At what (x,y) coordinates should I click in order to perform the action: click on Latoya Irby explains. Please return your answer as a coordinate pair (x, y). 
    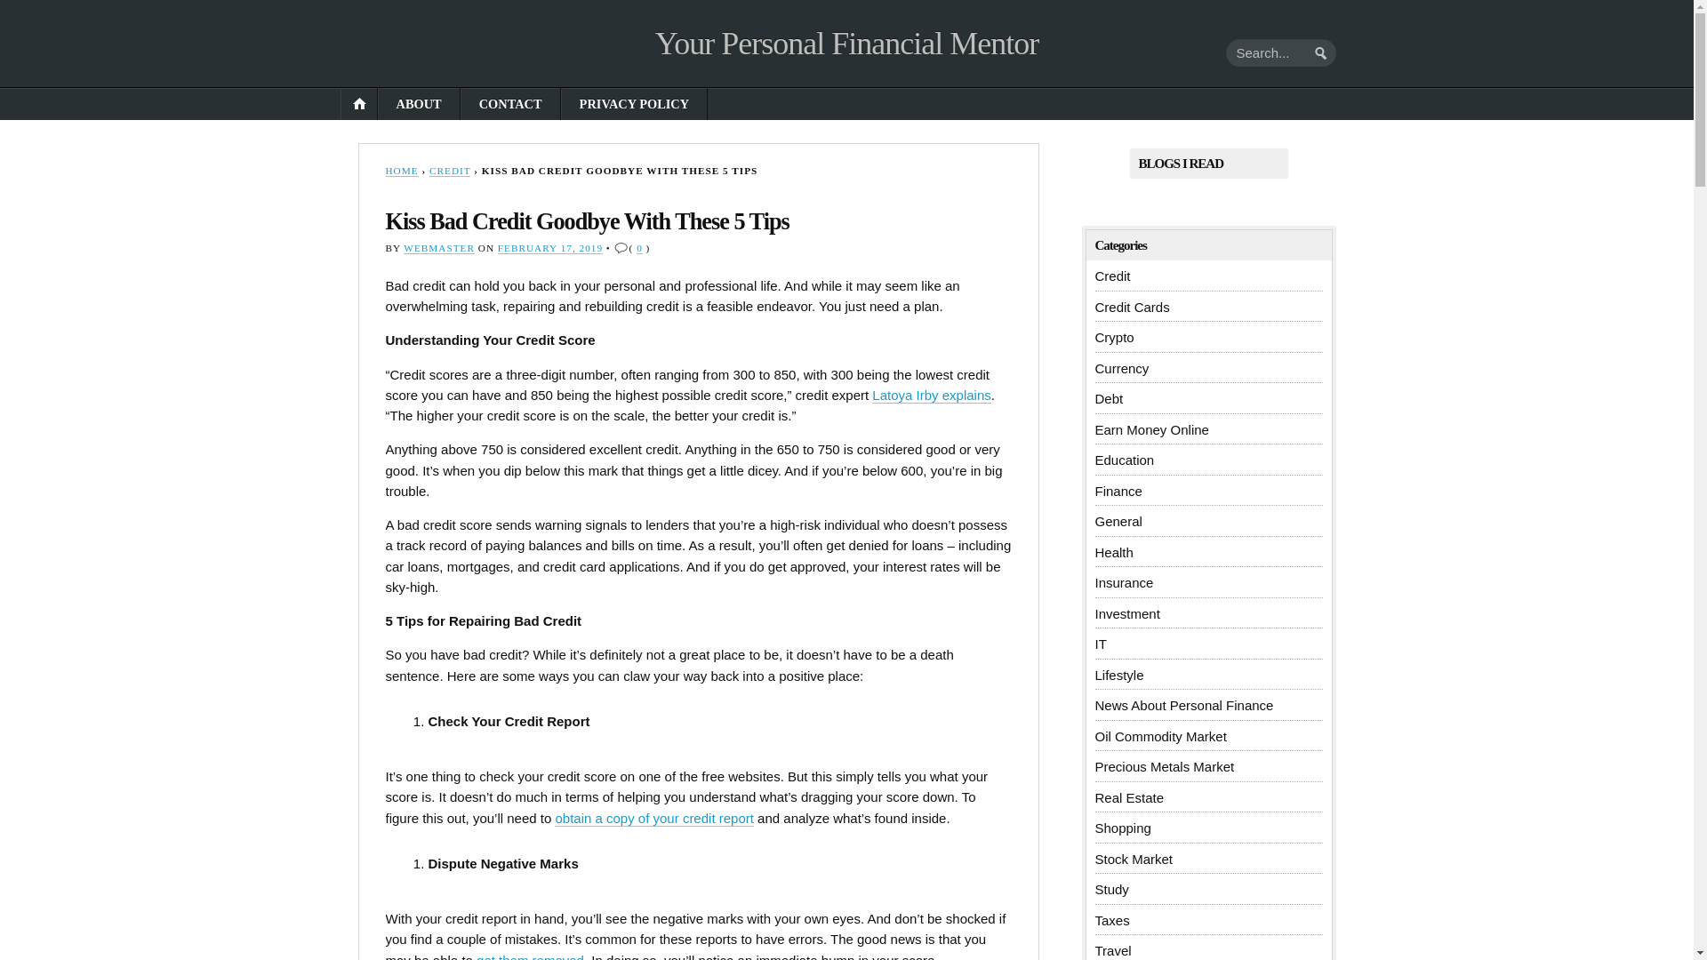
    Looking at the image, I should click on (931, 395).